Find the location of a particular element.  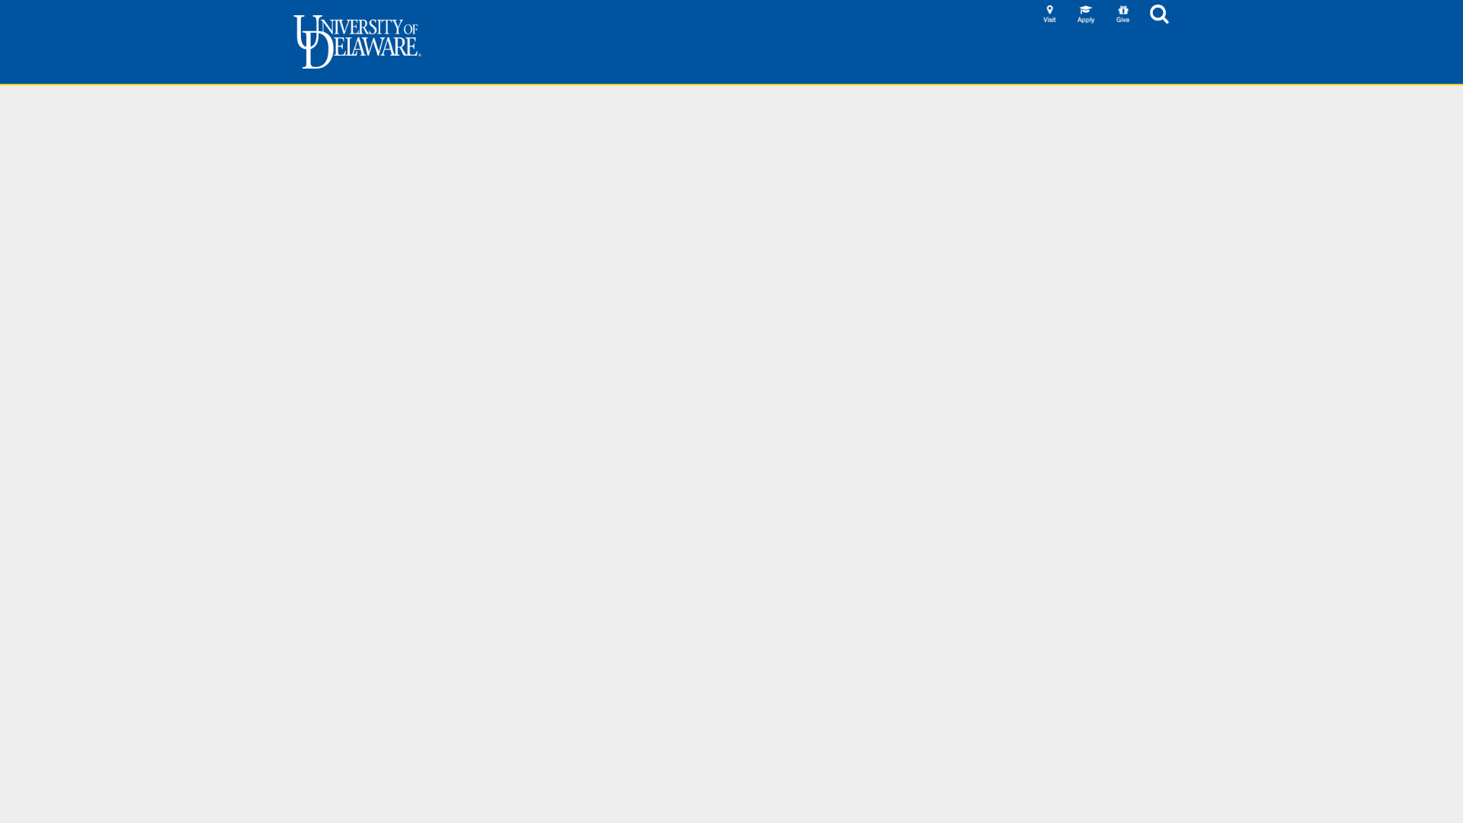

Give is located at coordinates (1123, 14).